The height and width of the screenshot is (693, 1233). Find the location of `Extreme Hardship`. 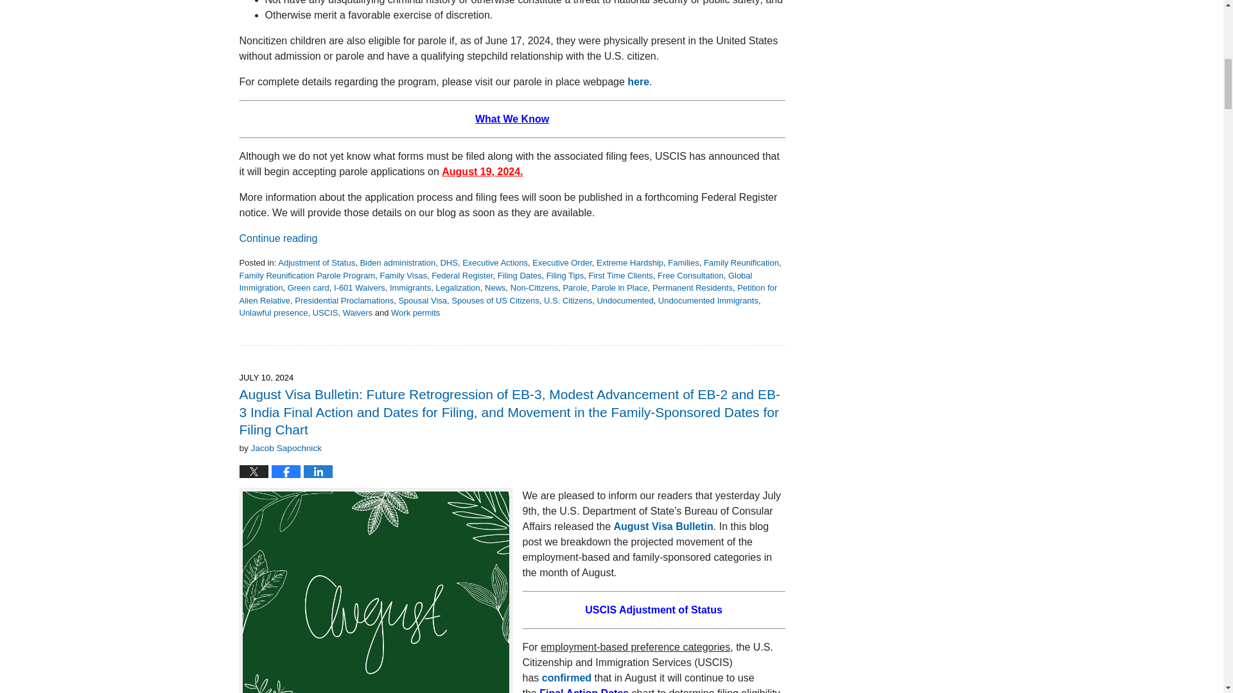

Extreme Hardship is located at coordinates (629, 262).